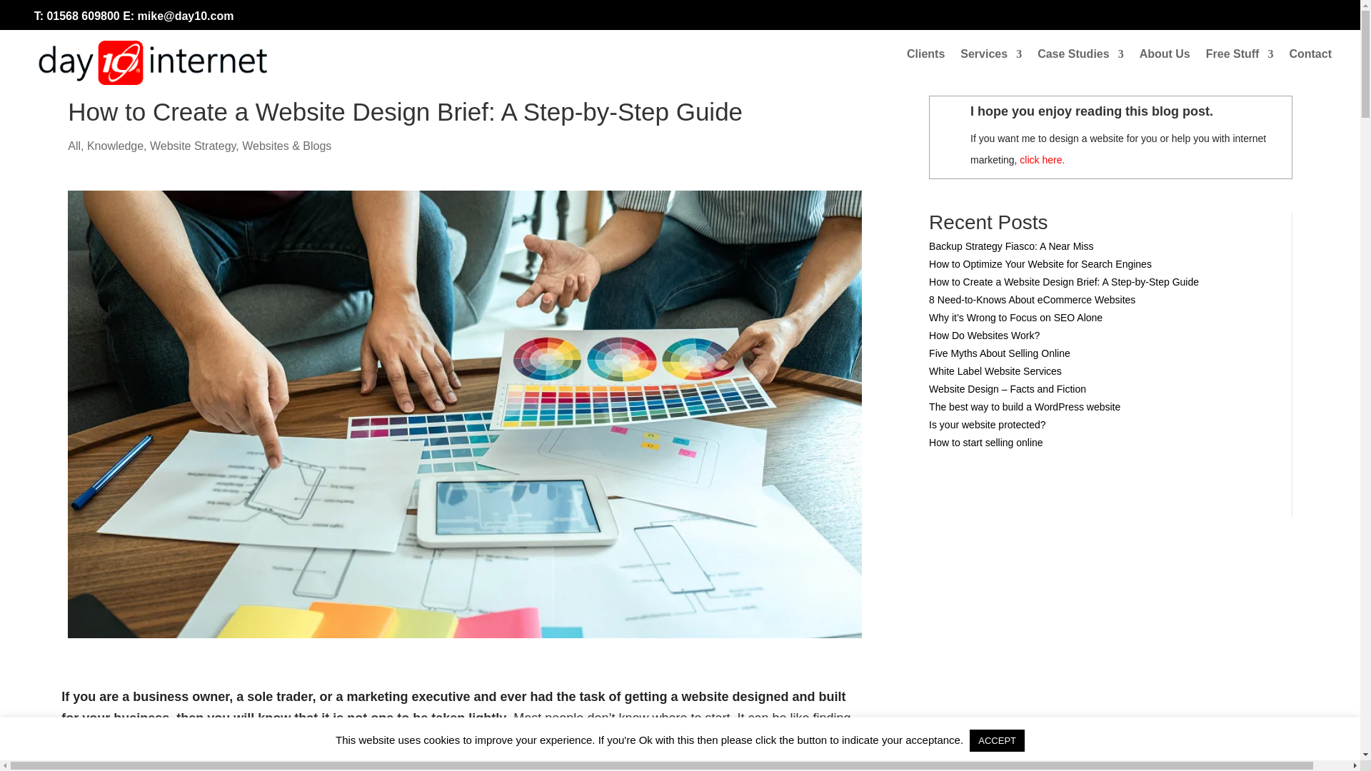 Image resolution: width=1371 pixels, height=771 pixels. Describe the element at coordinates (1240, 57) in the screenshot. I see `Free Stuff` at that location.